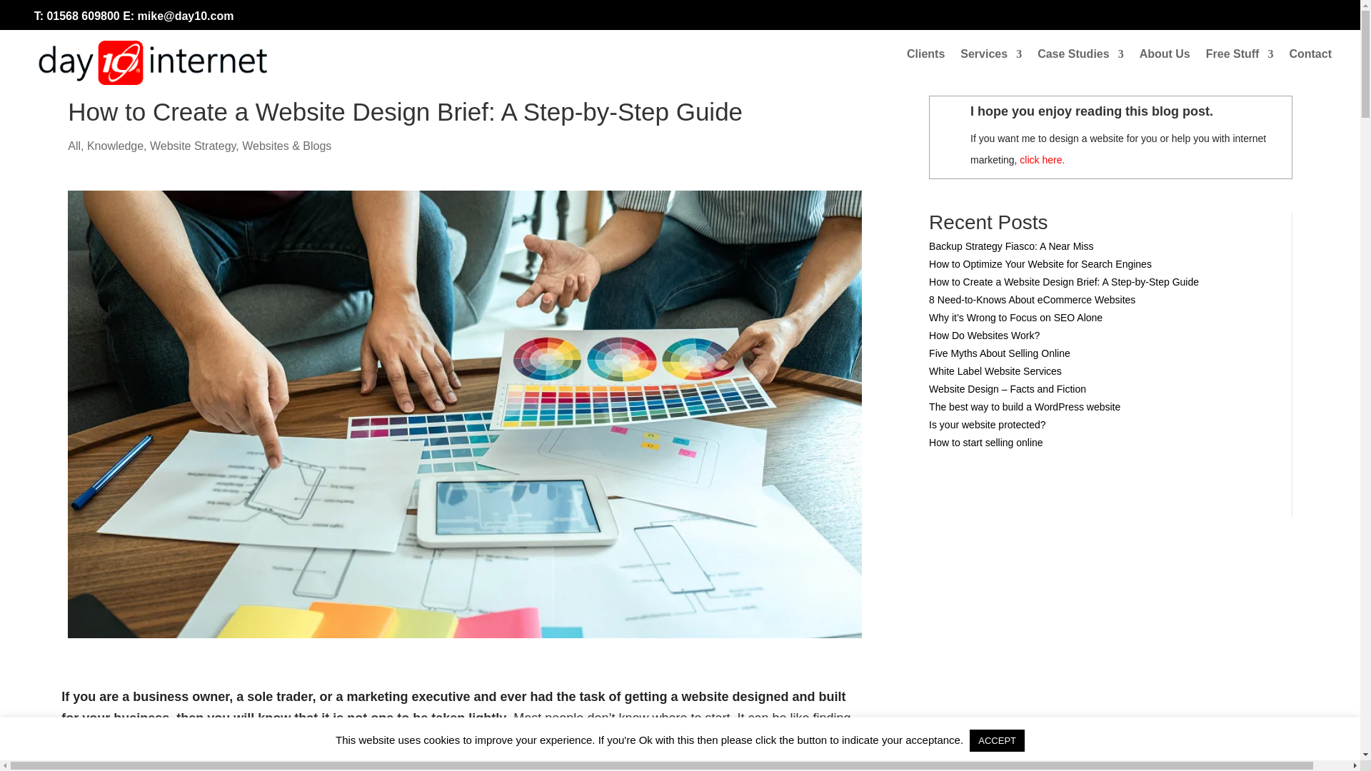 Image resolution: width=1371 pixels, height=771 pixels. Describe the element at coordinates (1240, 57) in the screenshot. I see `Free Stuff` at that location.